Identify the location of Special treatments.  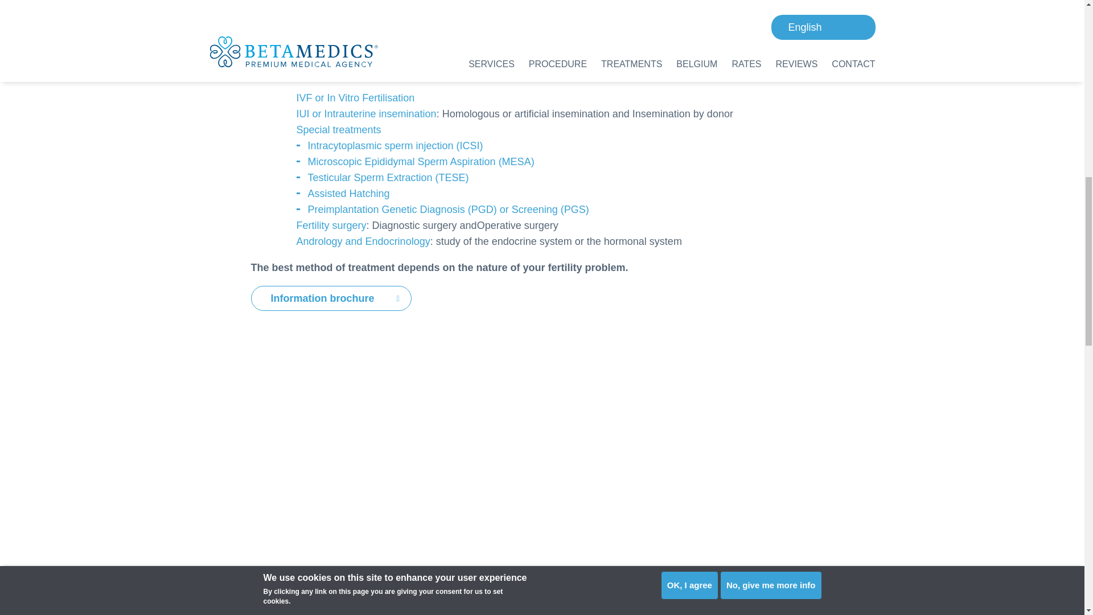
(338, 130).